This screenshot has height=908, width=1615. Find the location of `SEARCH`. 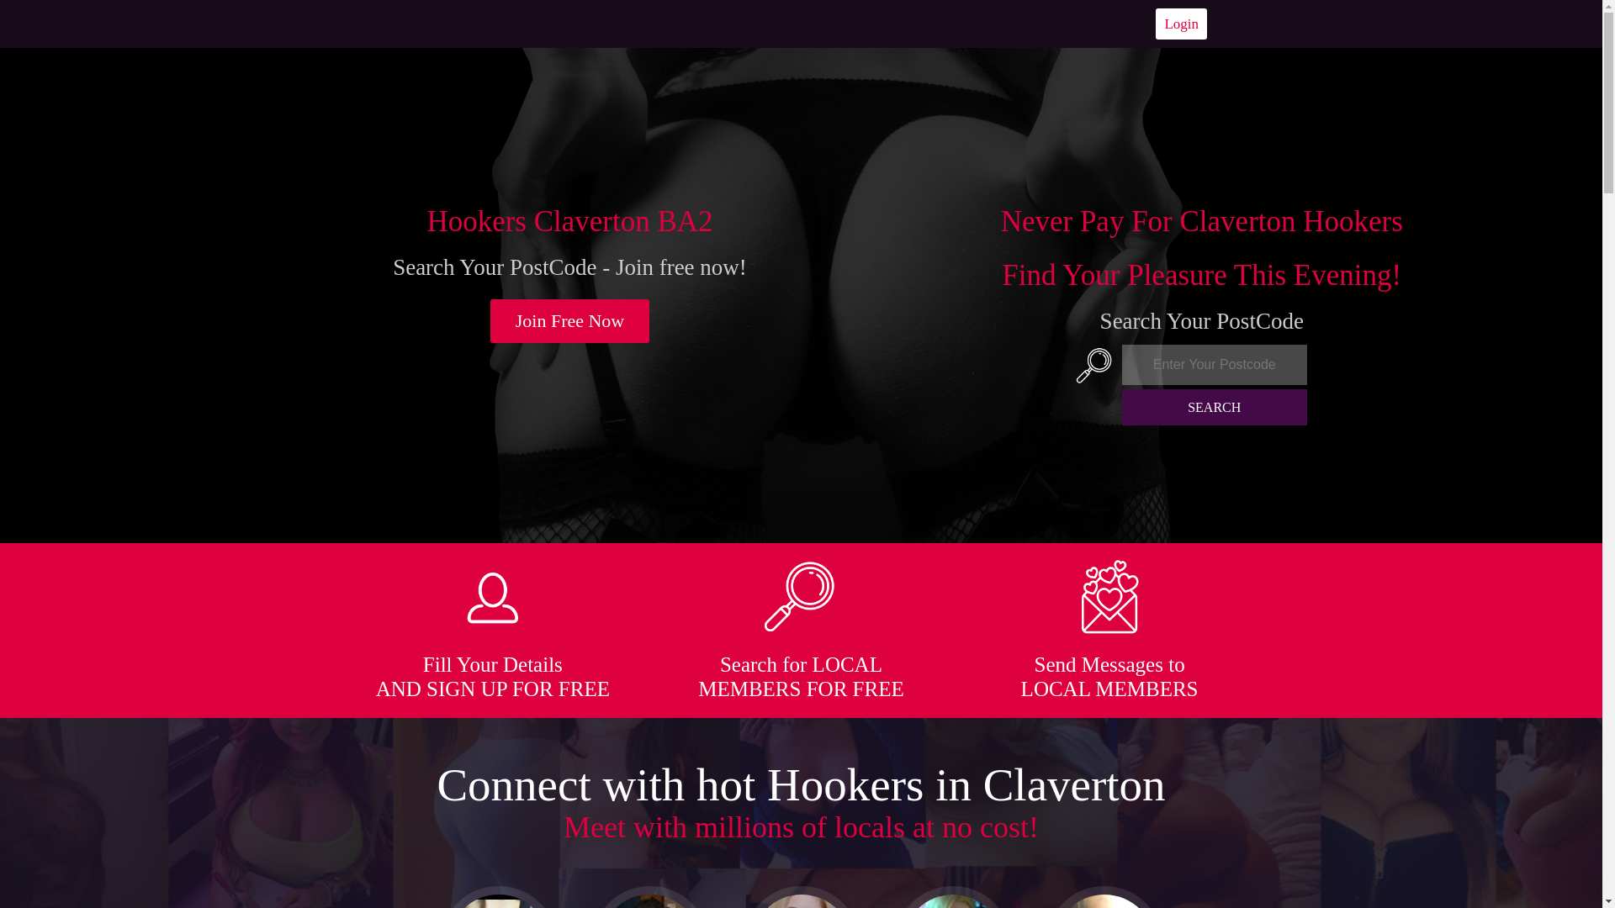

SEARCH is located at coordinates (1215, 407).